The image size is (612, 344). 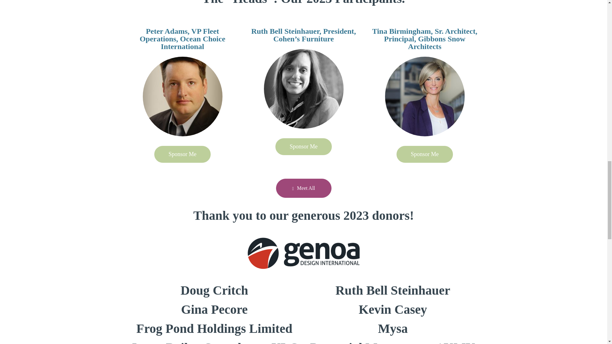 I want to click on Meet All, so click(x=303, y=188).